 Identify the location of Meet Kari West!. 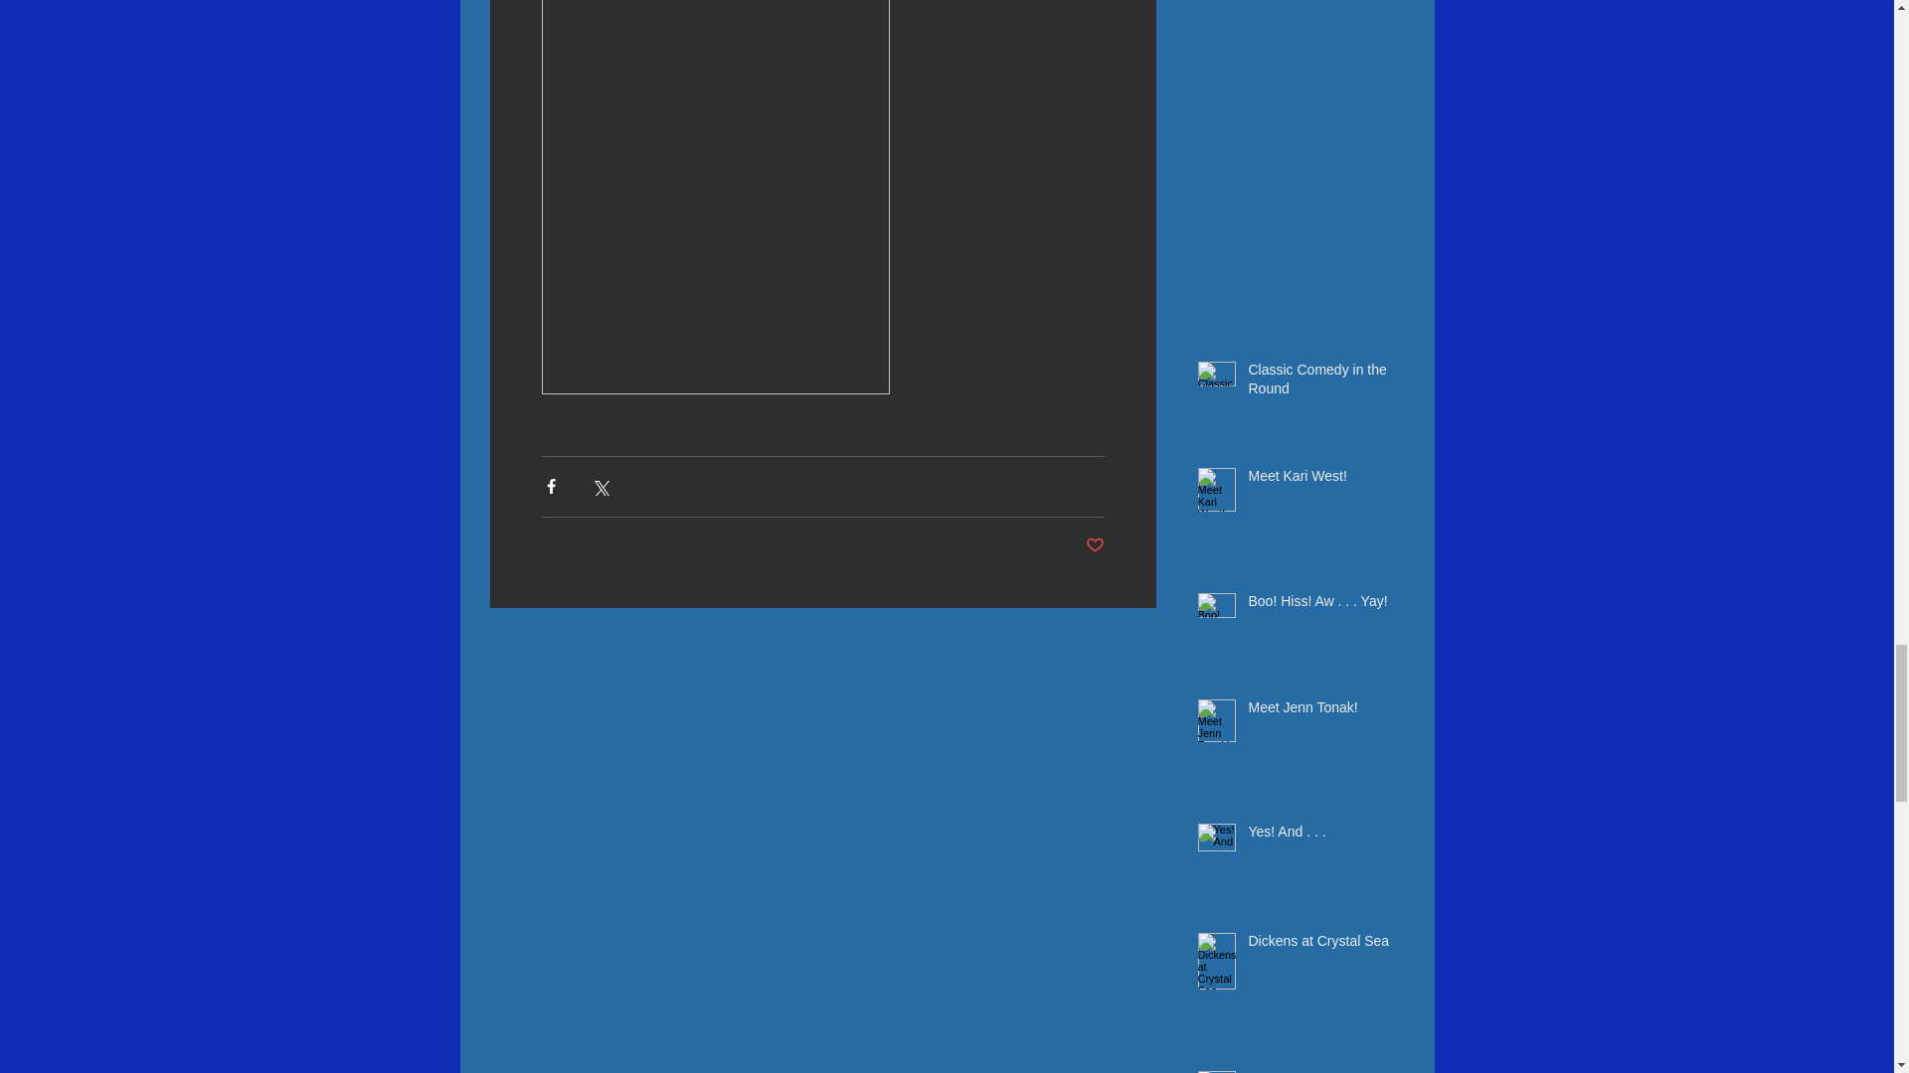
(1319, 480).